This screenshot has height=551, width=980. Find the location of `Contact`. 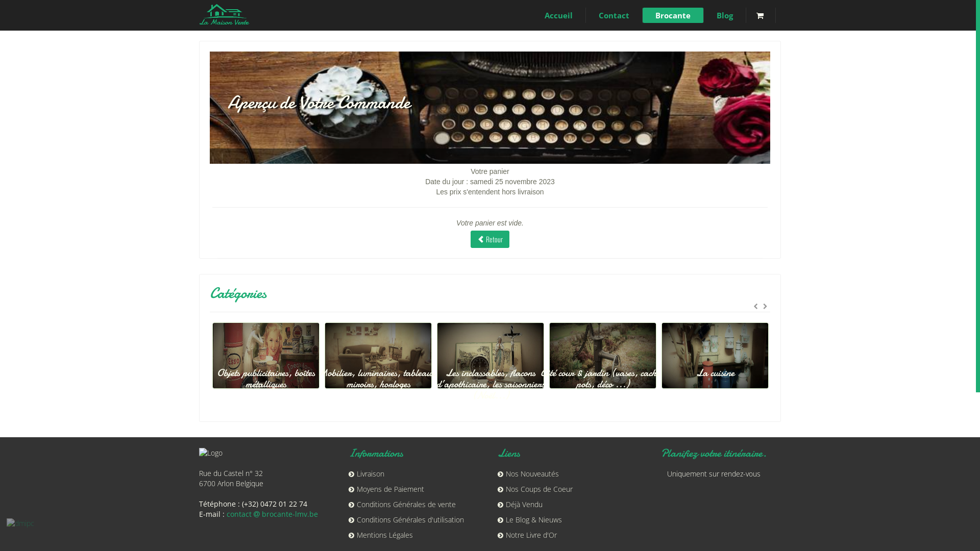

Contact is located at coordinates (615, 15).